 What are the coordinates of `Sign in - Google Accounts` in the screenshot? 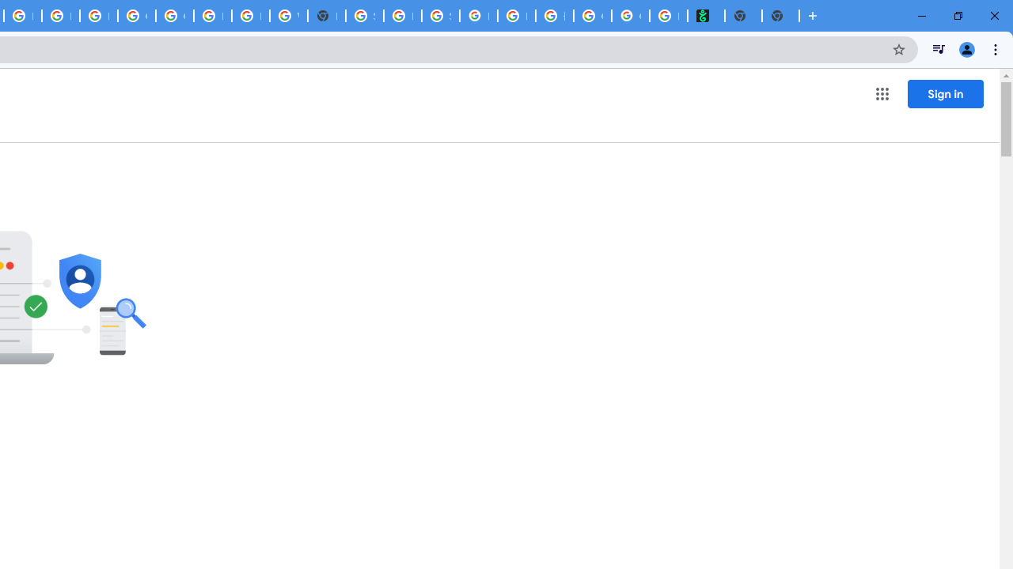 It's located at (364, 16).